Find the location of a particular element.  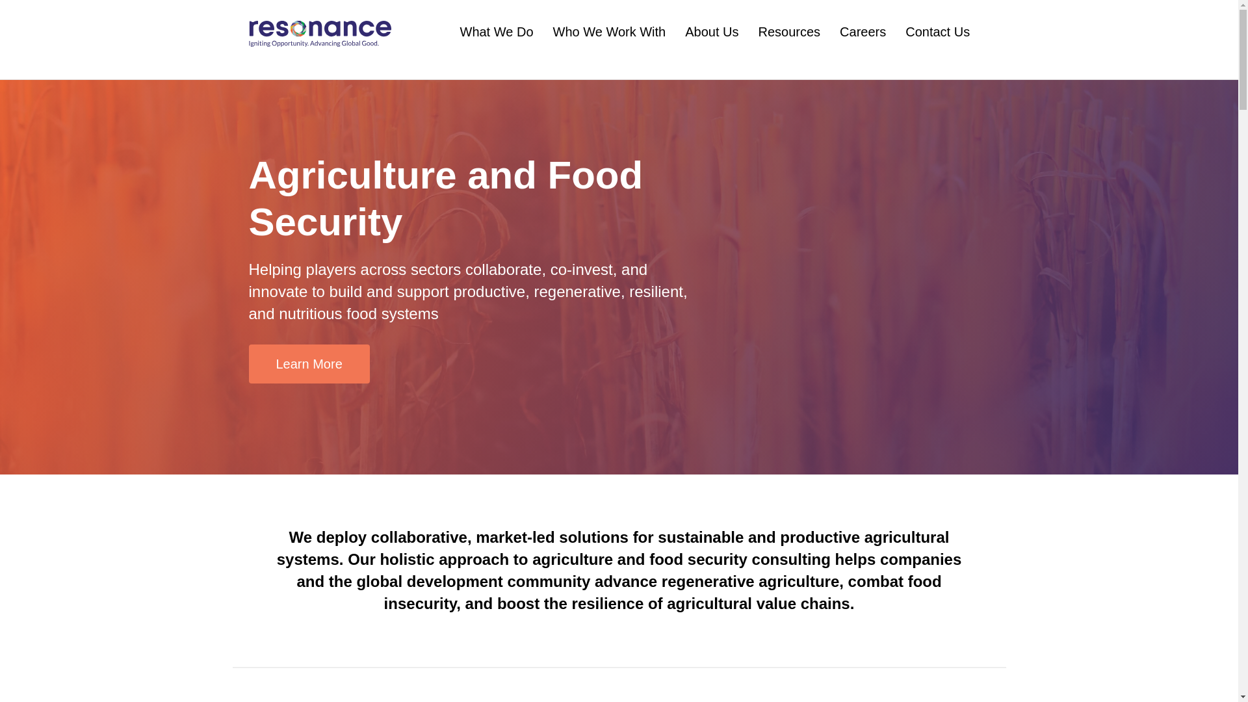

Careers is located at coordinates (863, 42).